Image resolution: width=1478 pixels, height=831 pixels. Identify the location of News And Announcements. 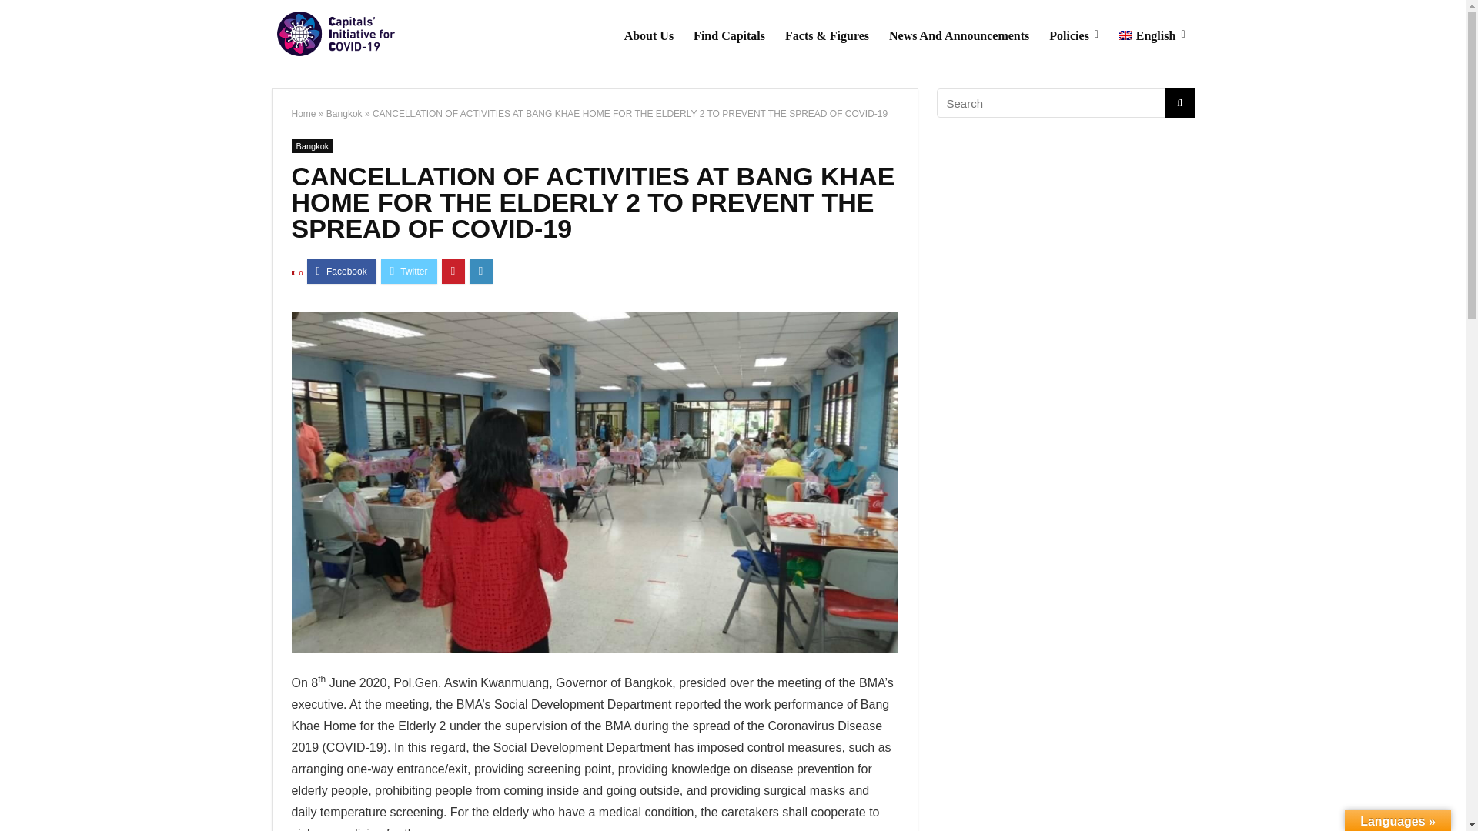
(959, 37).